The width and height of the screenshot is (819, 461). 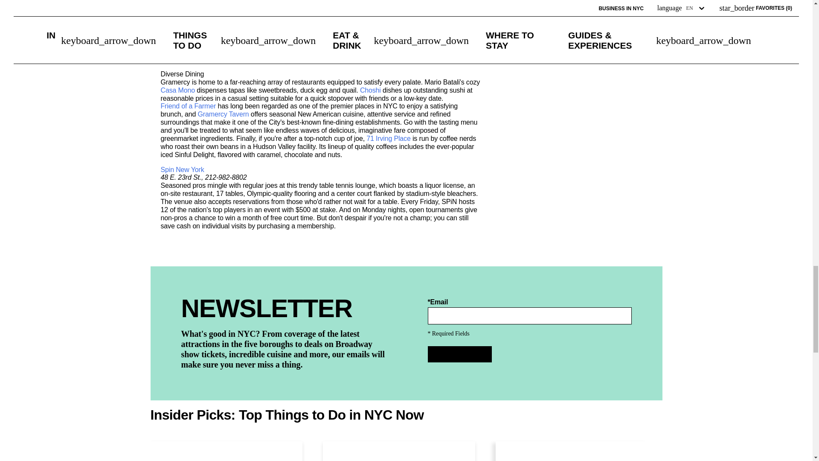 I want to click on Casa Mono, so click(x=177, y=90).